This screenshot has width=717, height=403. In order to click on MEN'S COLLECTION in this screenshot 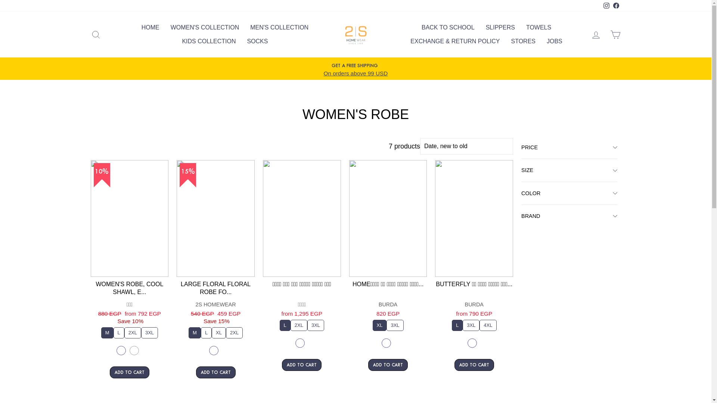, I will do `click(279, 28)`.